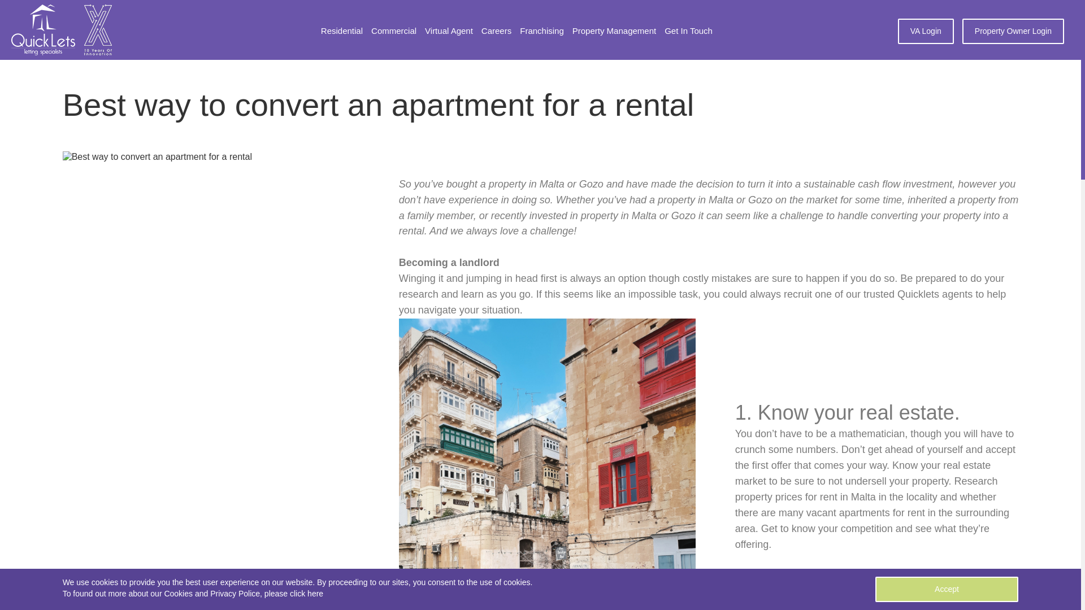 This screenshot has width=1085, height=610. What do you see at coordinates (393, 32) in the screenshot?
I see `Commercial` at bounding box center [393, 32].